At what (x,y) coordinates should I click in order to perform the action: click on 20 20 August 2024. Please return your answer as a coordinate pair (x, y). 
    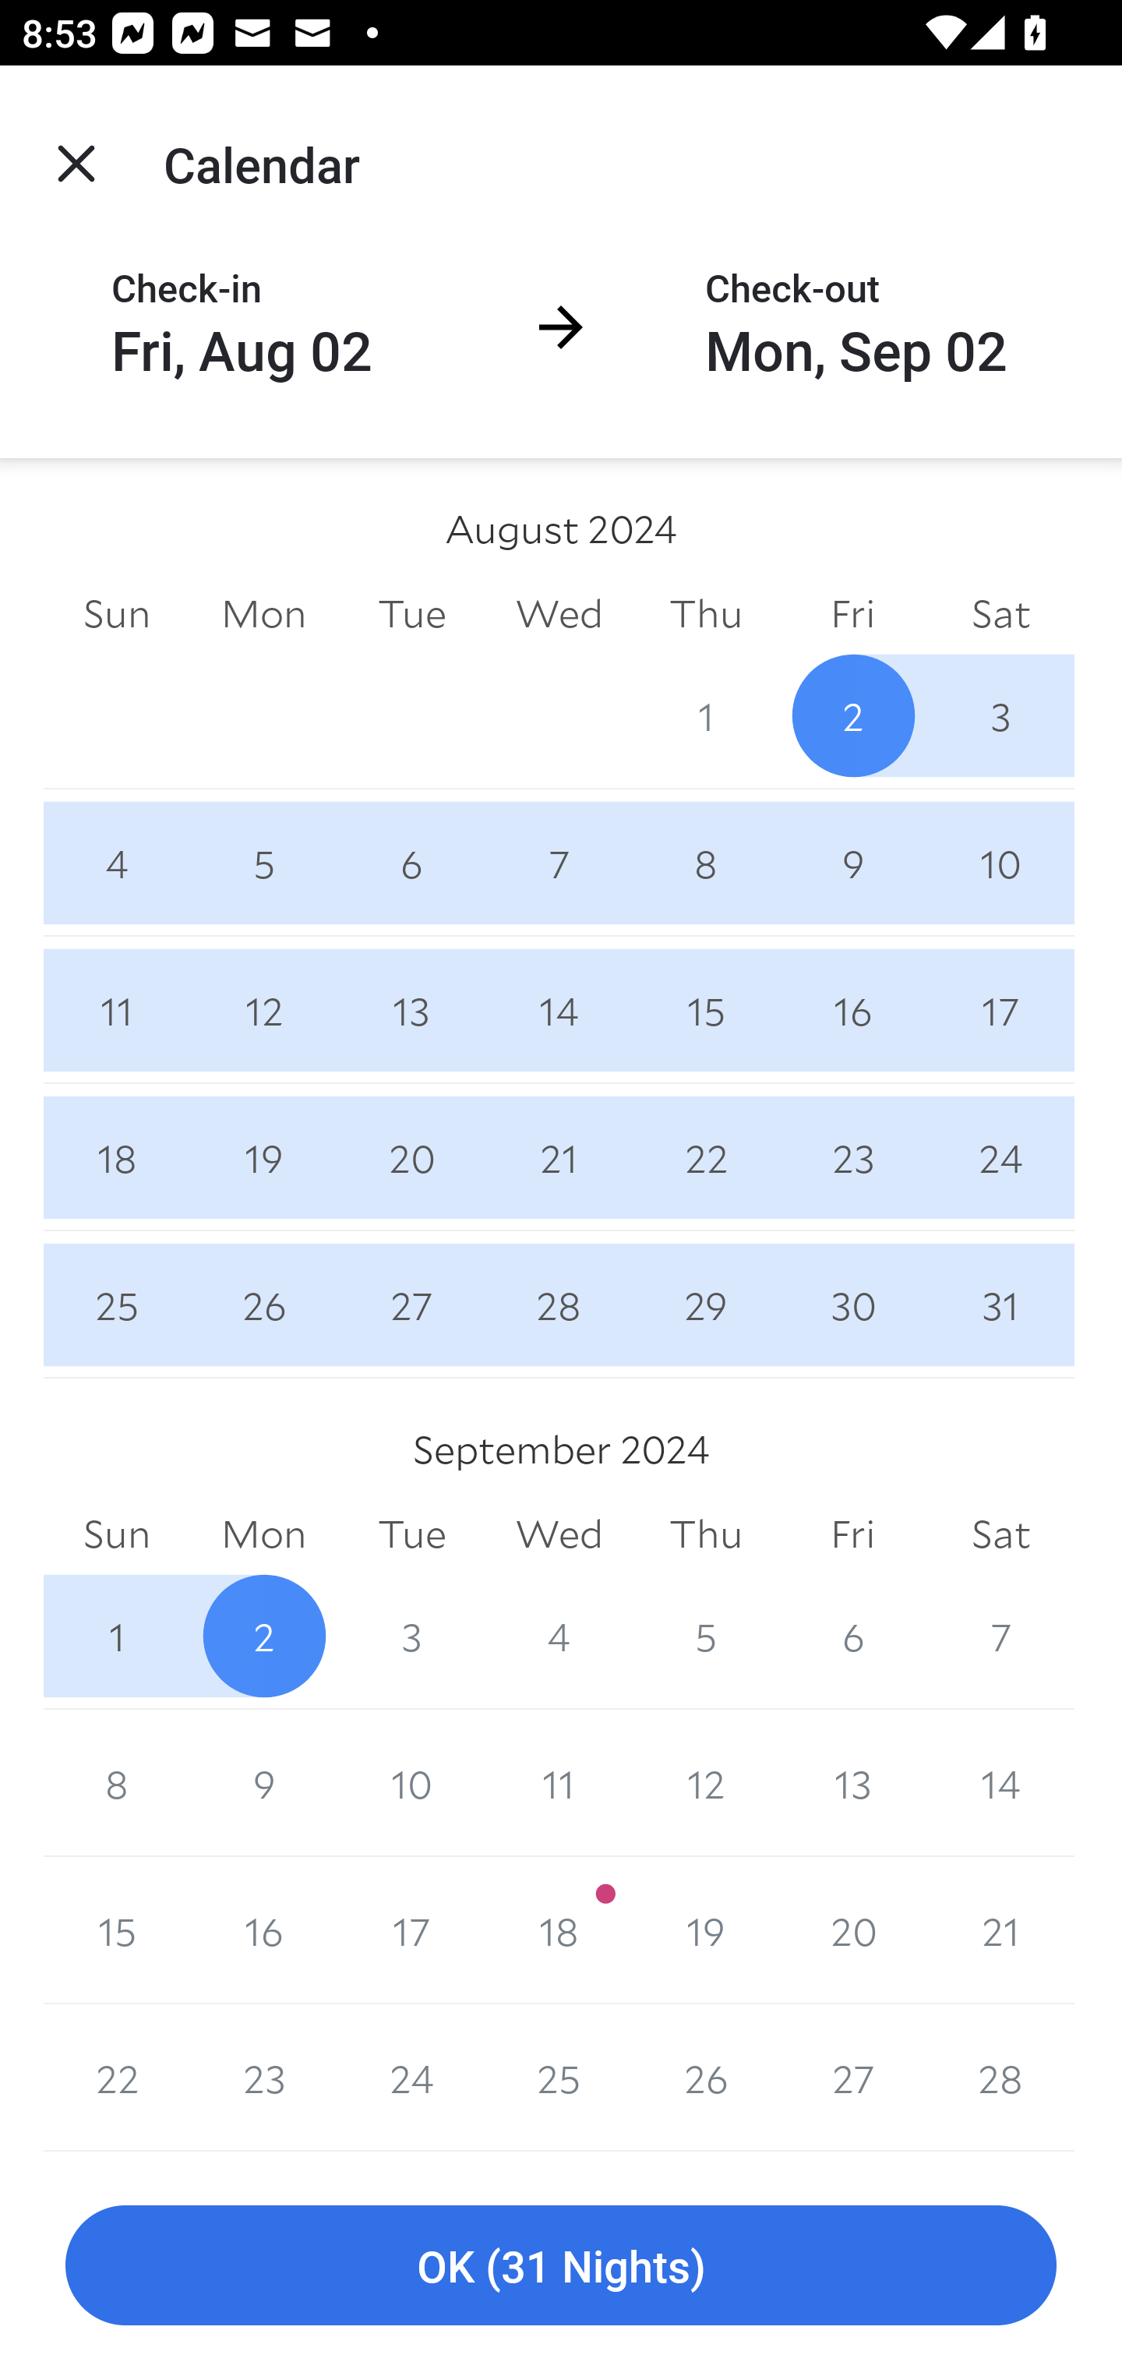
    Looking at the image, I should click on (411, 1158).